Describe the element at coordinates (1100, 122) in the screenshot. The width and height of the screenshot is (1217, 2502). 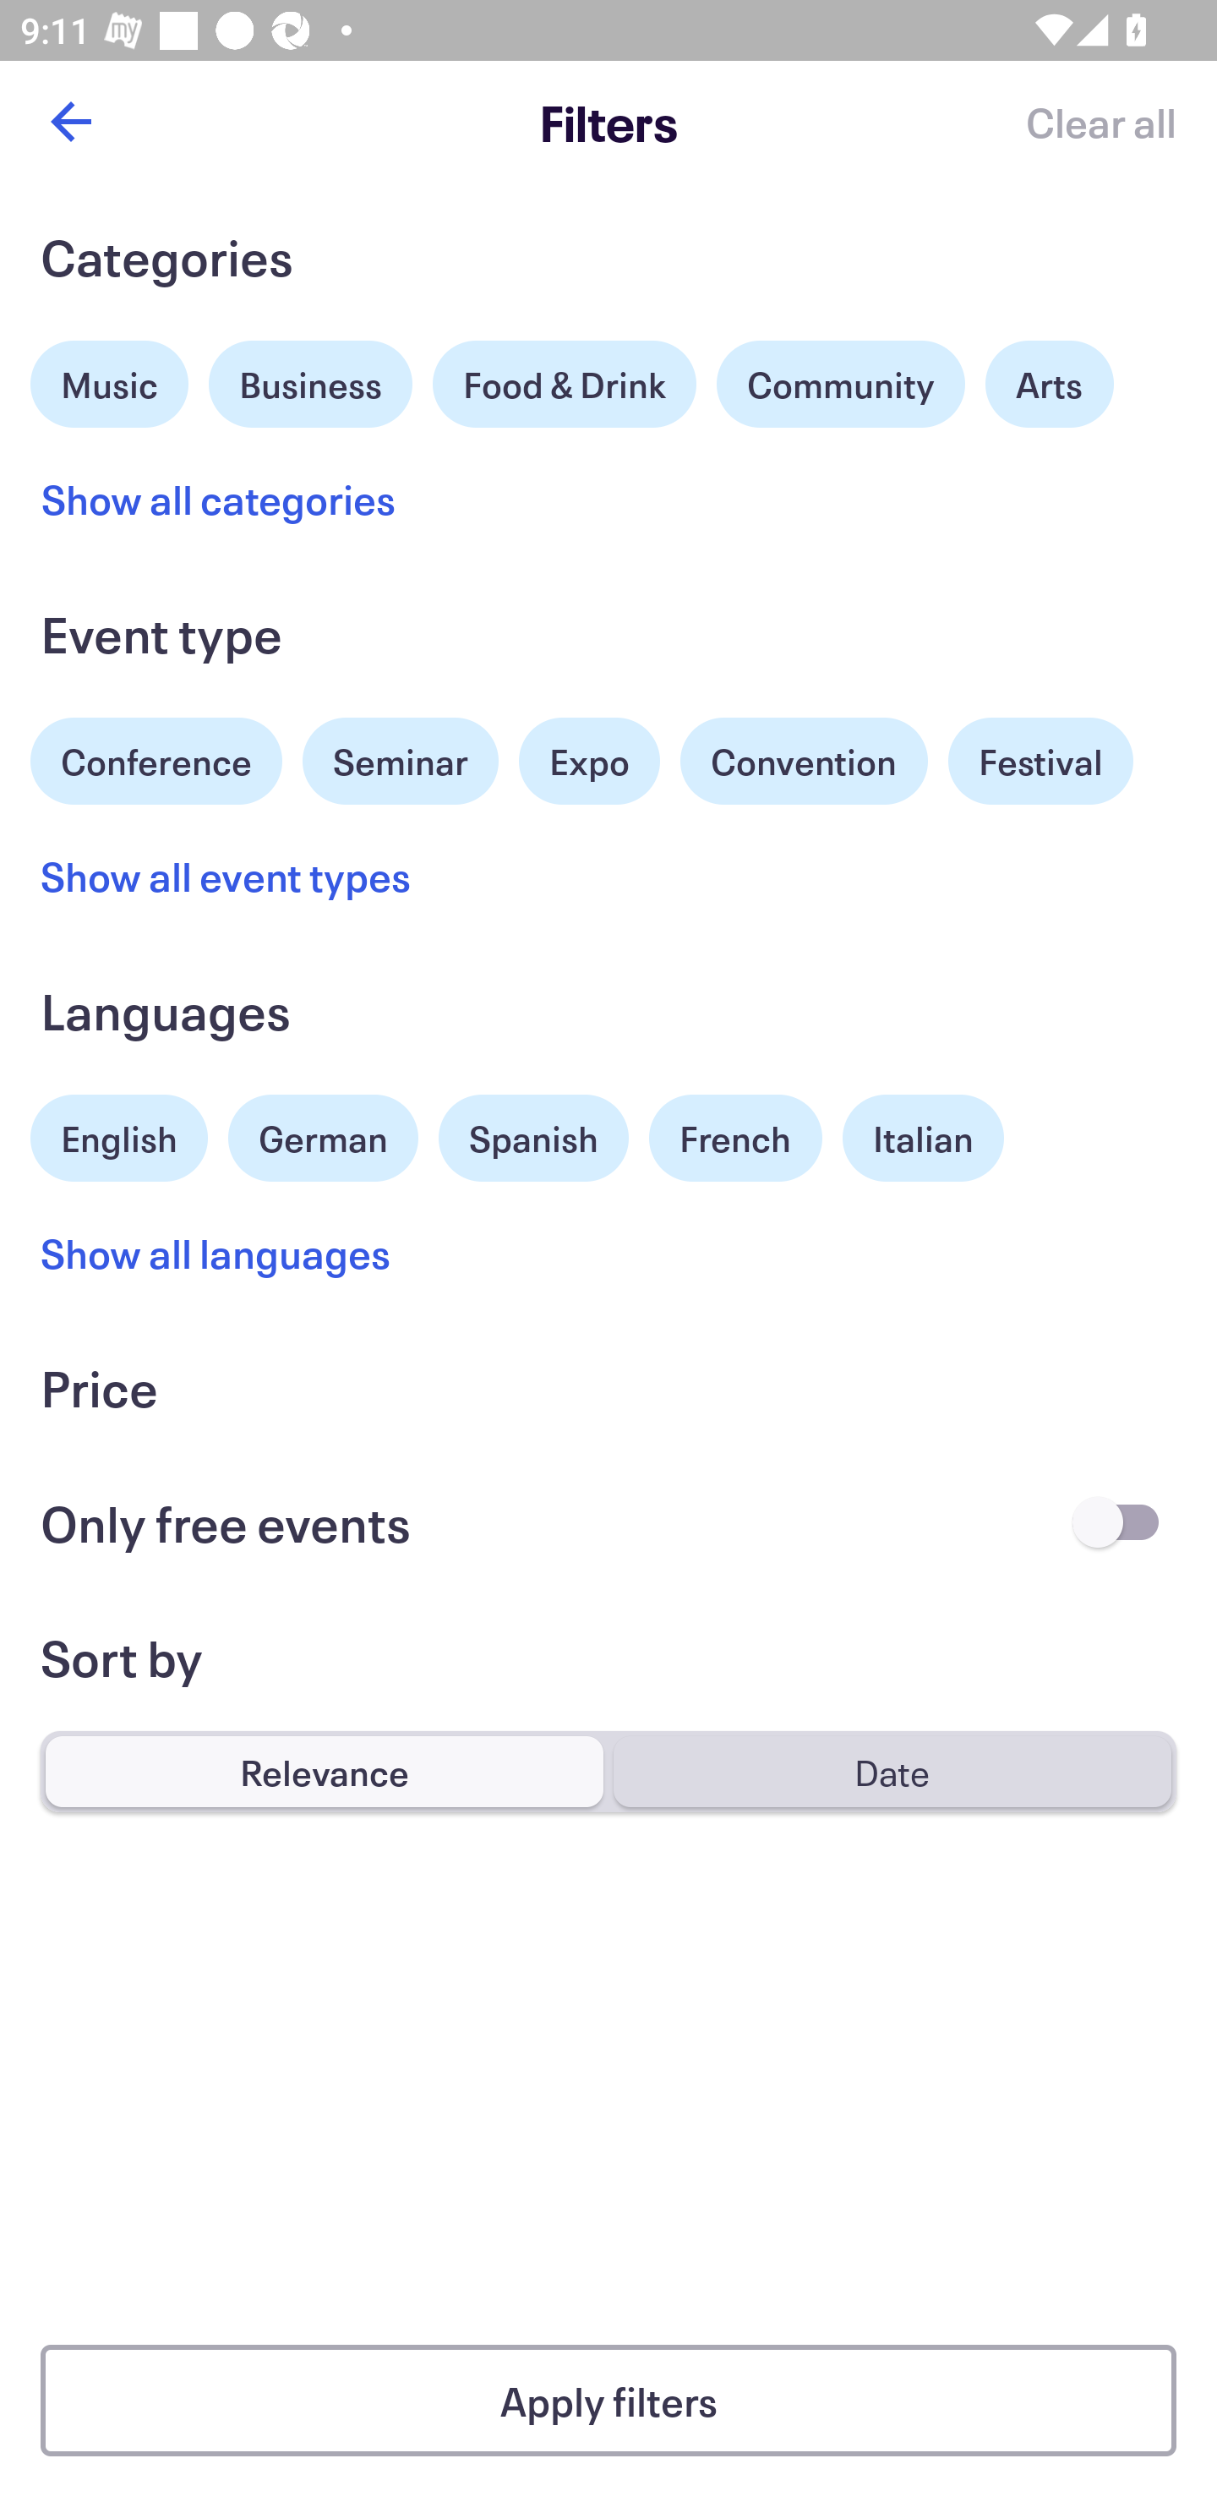
I see `Clear all` at that location.